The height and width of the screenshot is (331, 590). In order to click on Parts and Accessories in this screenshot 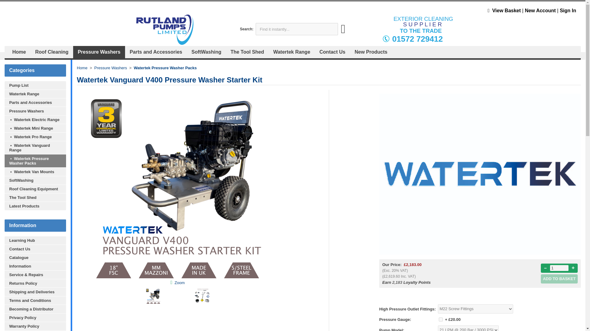, I will do `click(35, 102)`.